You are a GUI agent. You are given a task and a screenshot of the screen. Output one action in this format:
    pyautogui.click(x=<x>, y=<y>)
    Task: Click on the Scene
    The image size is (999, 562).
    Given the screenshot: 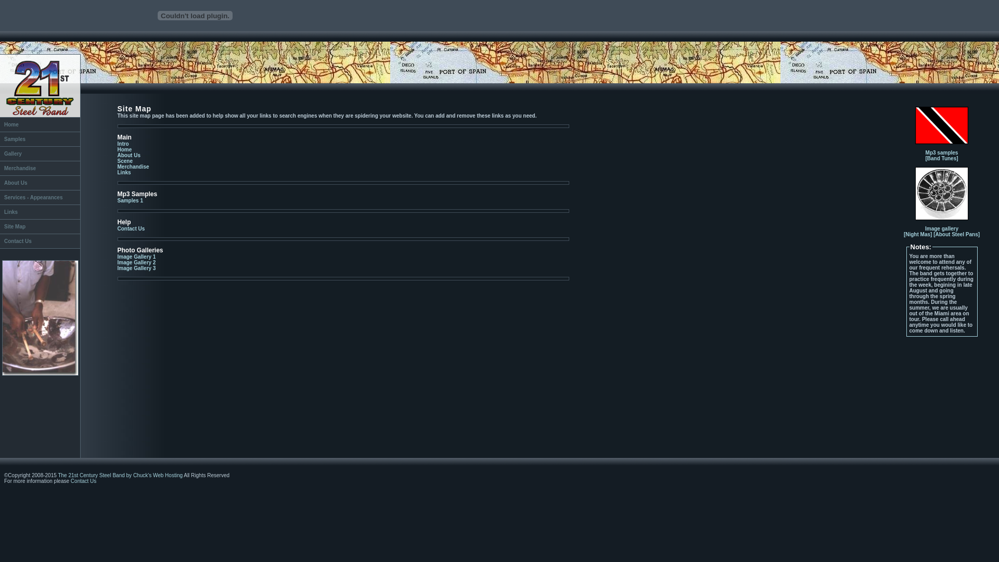 What is the action you would take?
    pyautogui.click(x=125, y=161)
    